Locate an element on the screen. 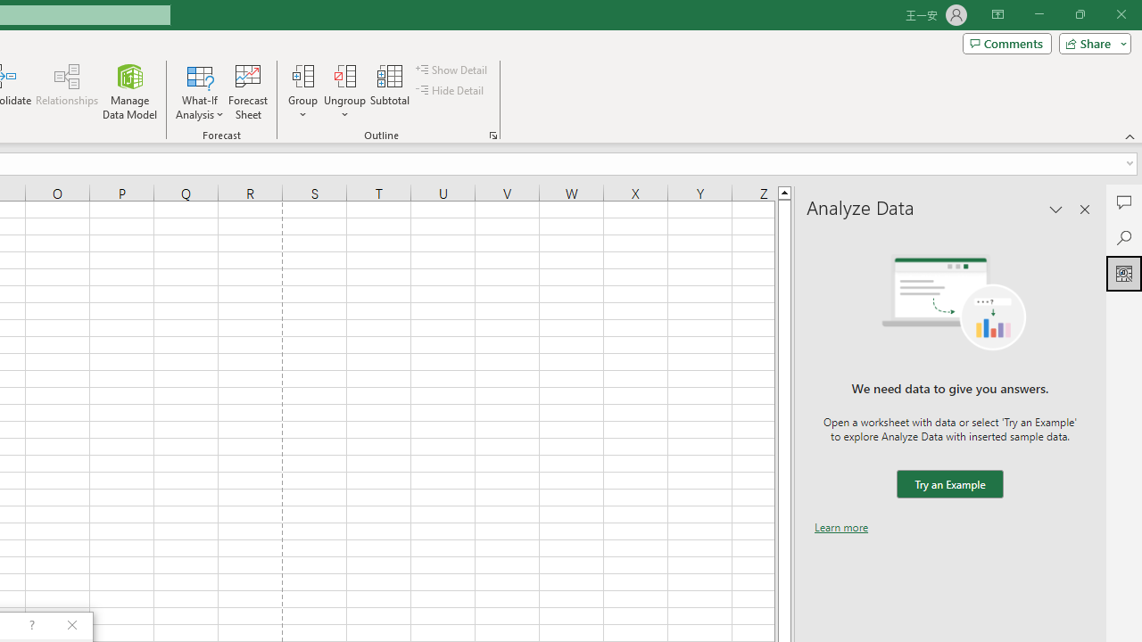 This screenshot has height=642, width=1142. Close pane is located at coordinates (1085, 209).